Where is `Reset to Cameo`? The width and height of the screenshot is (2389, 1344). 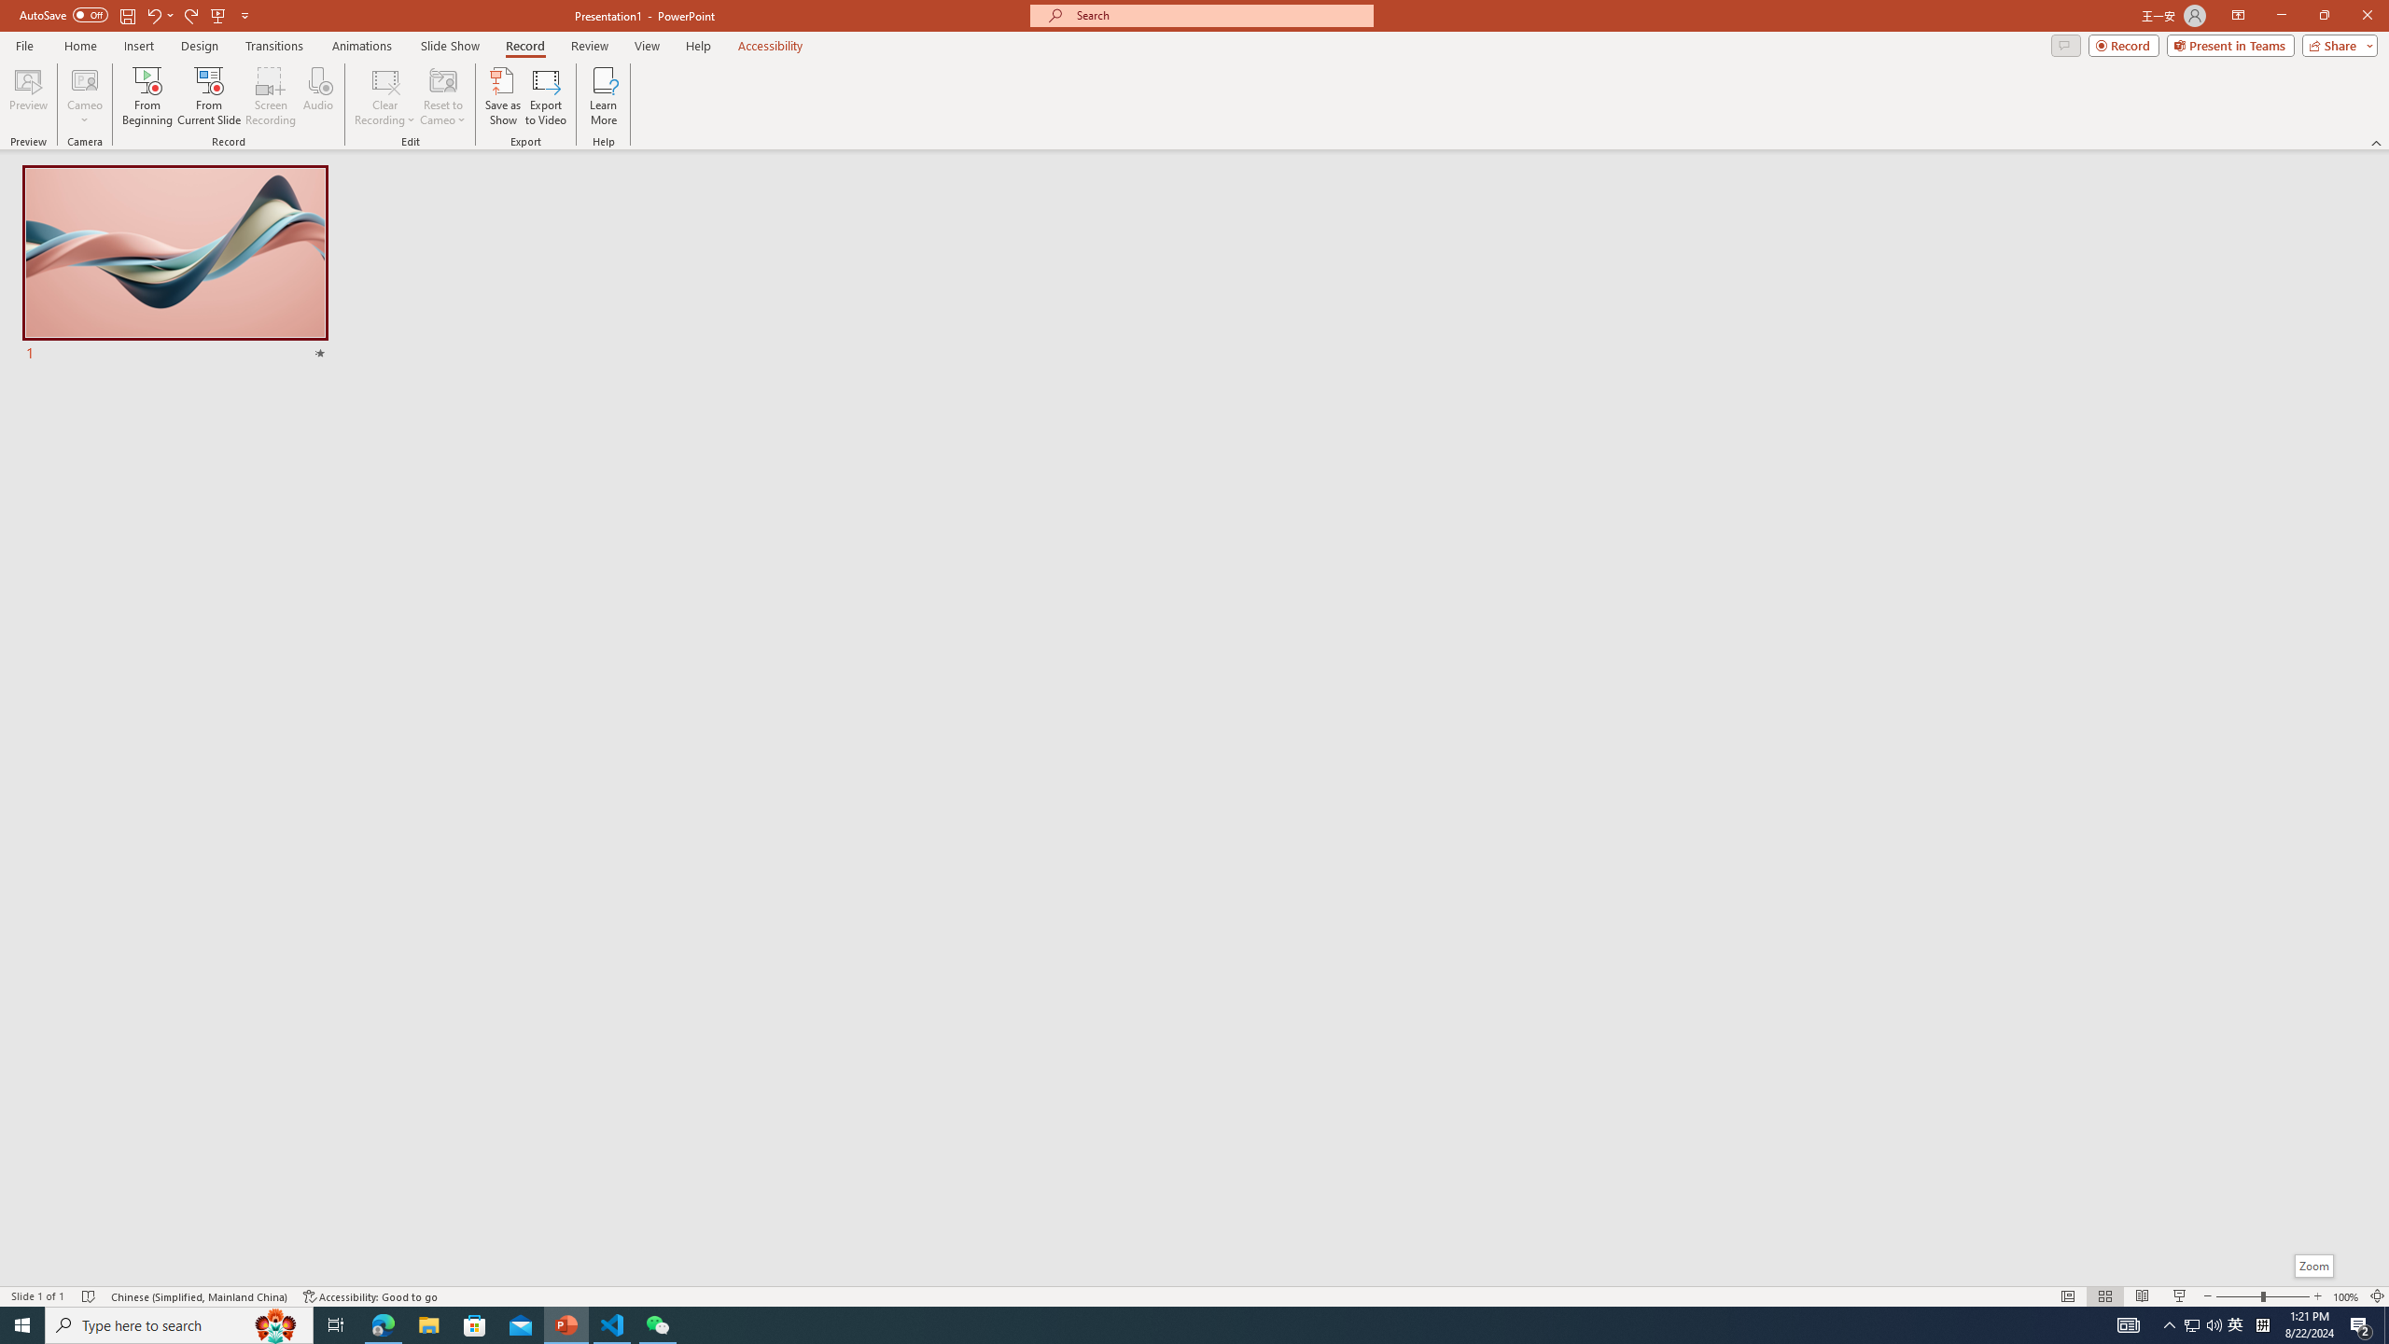 Reset to Cameo is located at coordinates (442, 96).